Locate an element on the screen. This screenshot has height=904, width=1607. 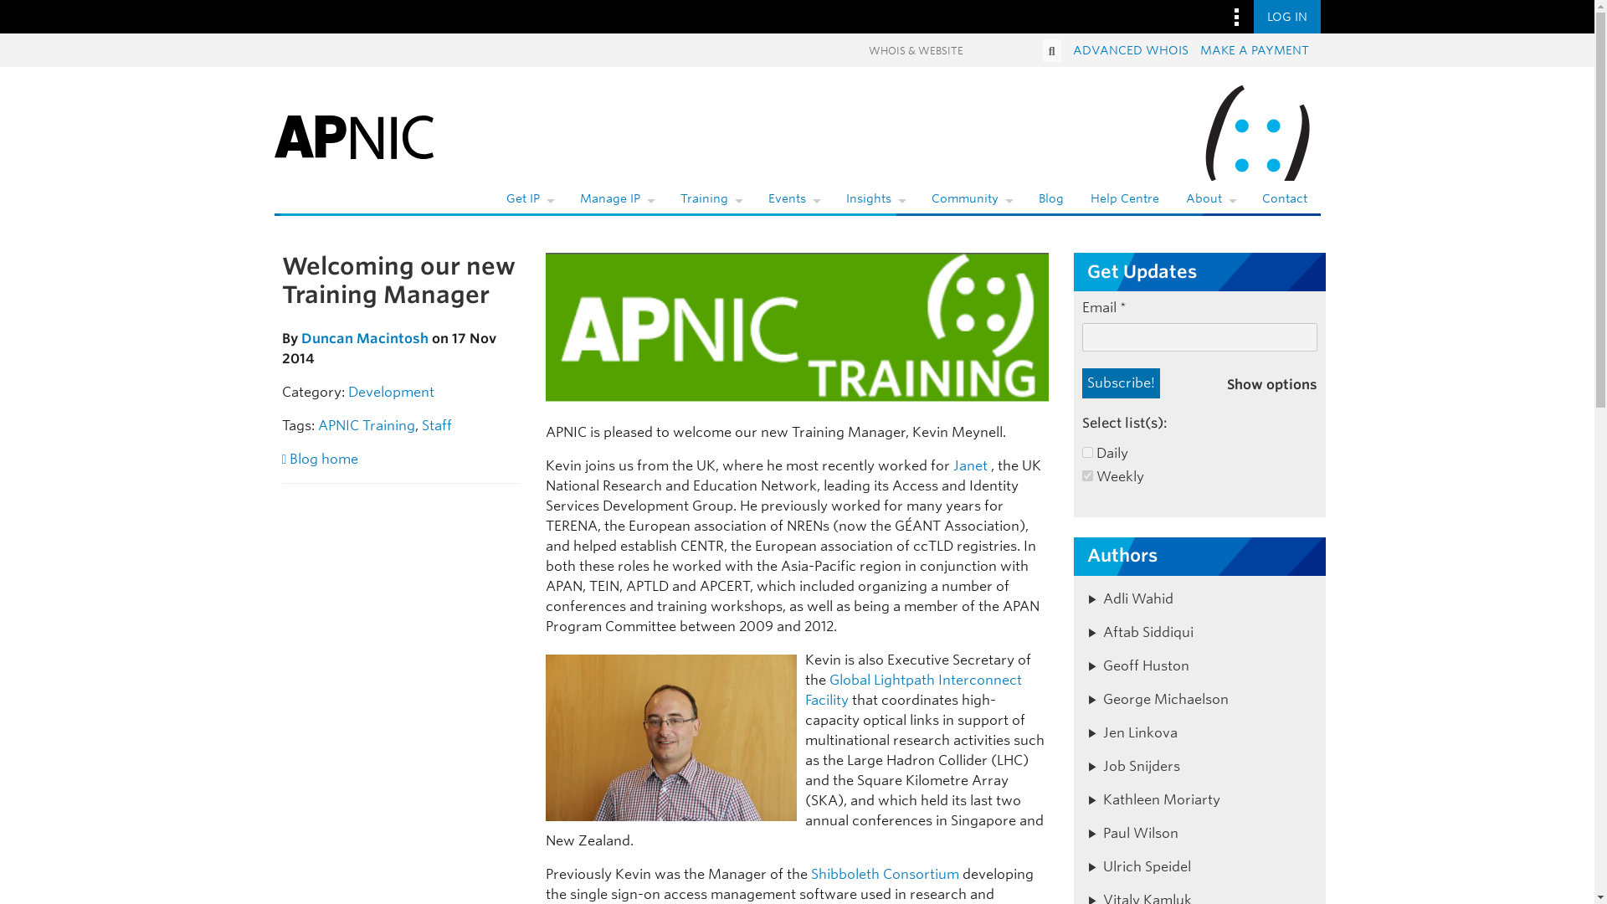
LOG IN is located at coordinates (1287, 17).